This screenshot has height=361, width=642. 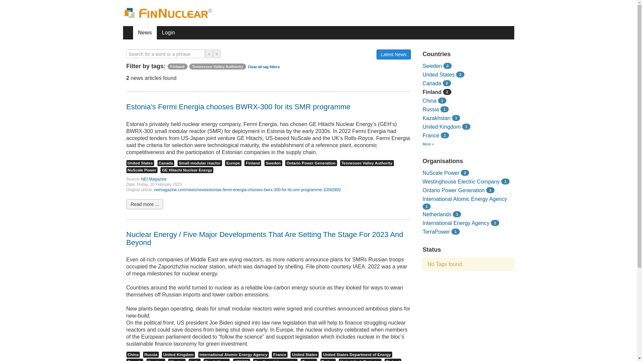 I want to click on Clear all tag filters, so click(x=263, y=67).